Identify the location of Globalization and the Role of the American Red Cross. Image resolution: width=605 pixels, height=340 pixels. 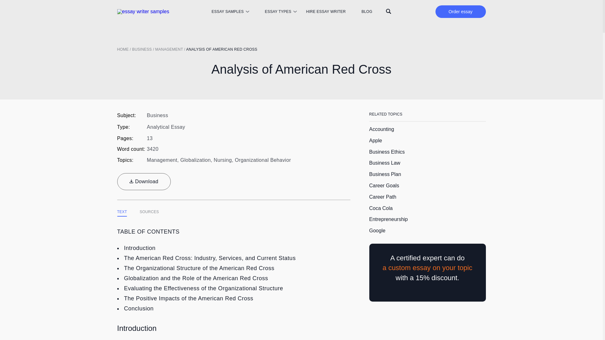
(196, 278).